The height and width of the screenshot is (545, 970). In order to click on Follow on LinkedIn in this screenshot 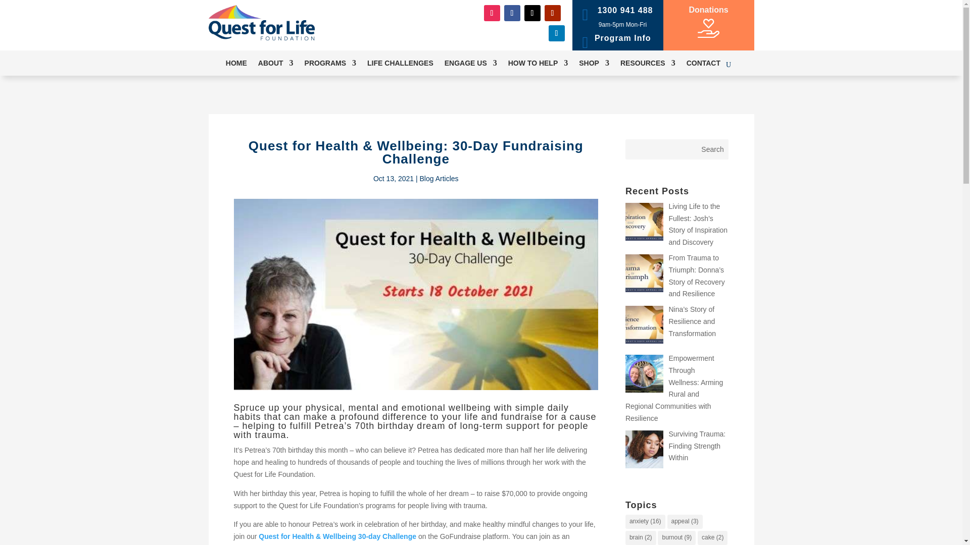, I will do `click(557, 33)`.